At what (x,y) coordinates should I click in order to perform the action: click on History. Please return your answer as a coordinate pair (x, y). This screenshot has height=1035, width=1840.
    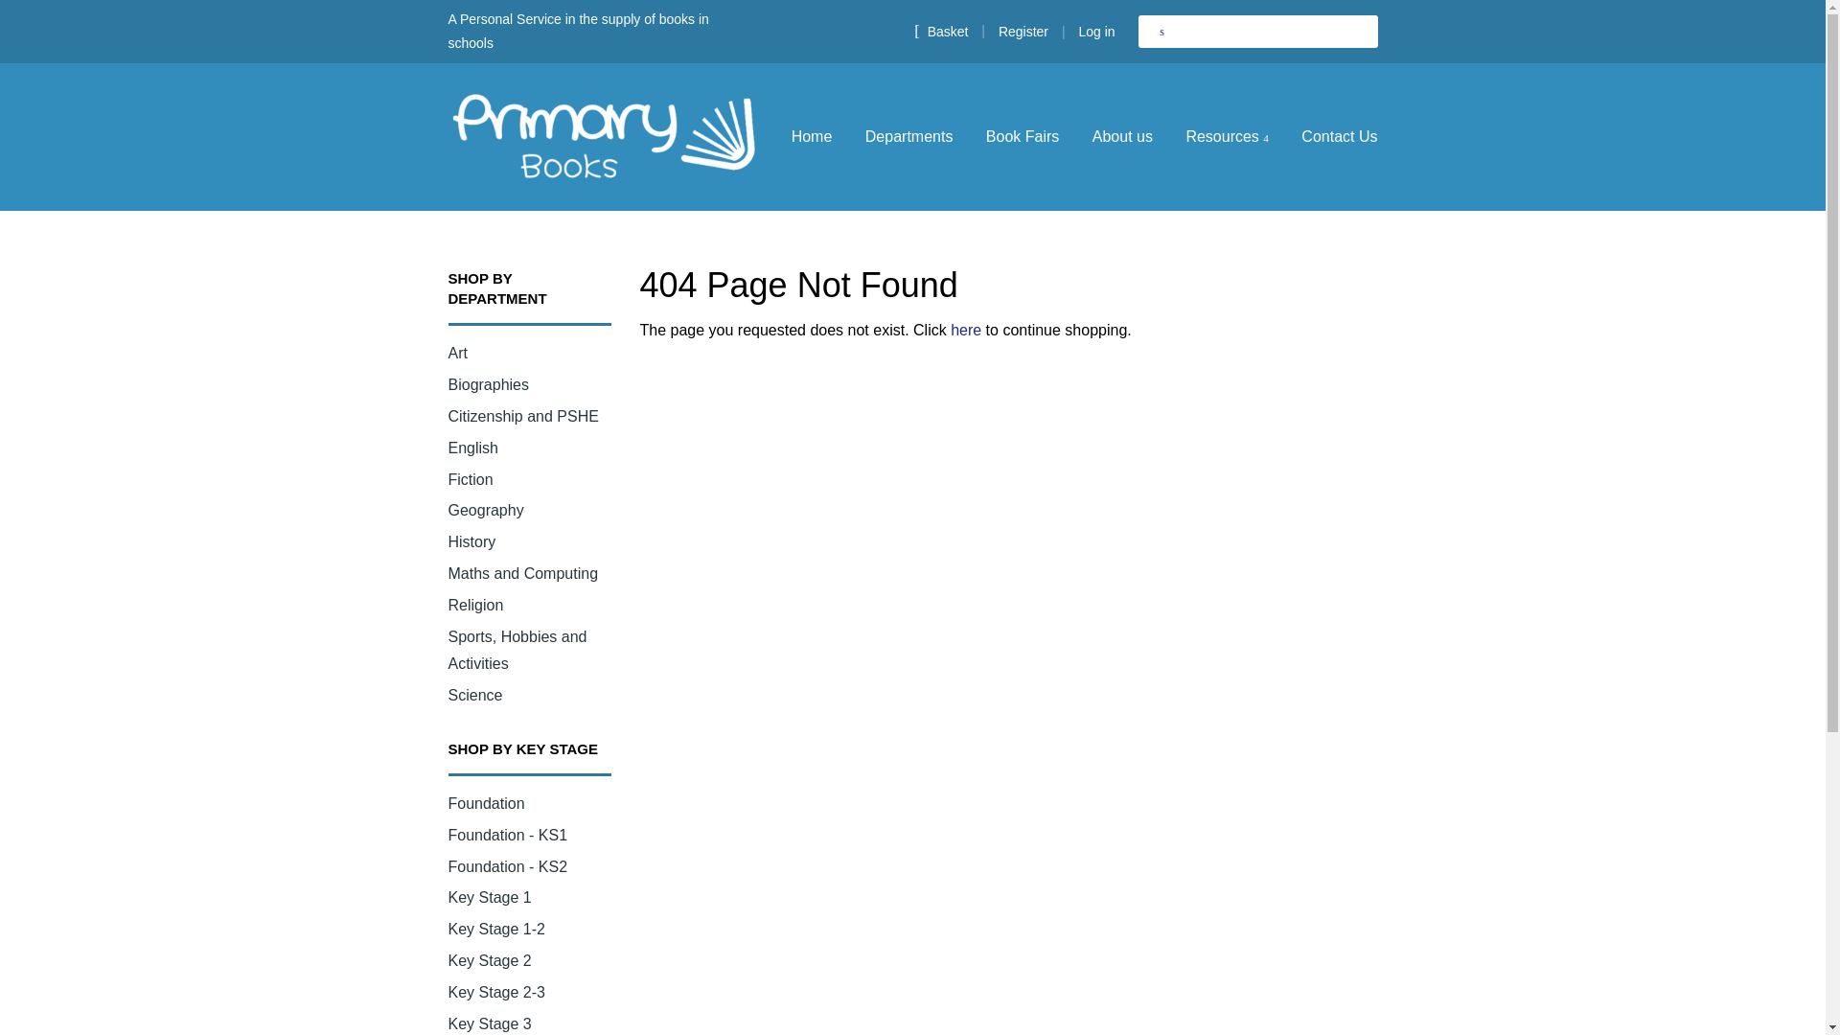
    Looking at the image, I should click on (472, 541).